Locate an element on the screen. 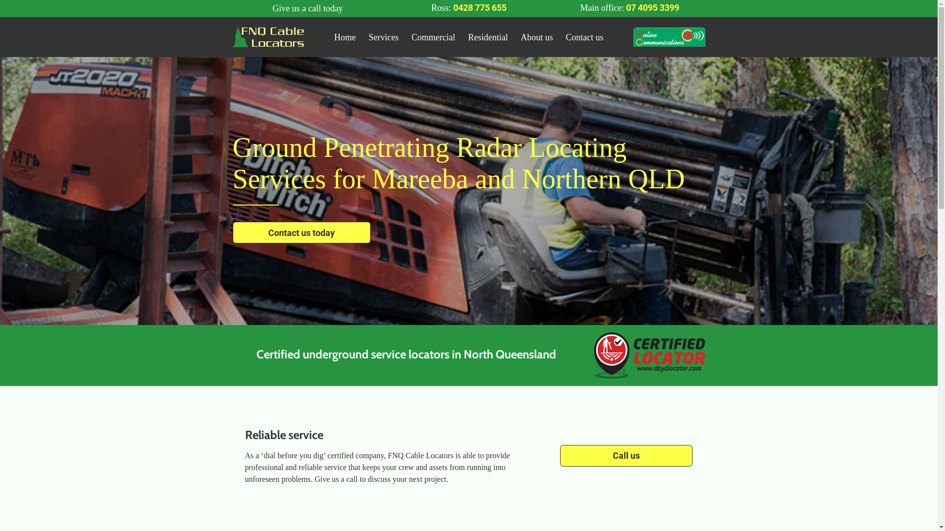  Residential is located at coordinates (488, 37).